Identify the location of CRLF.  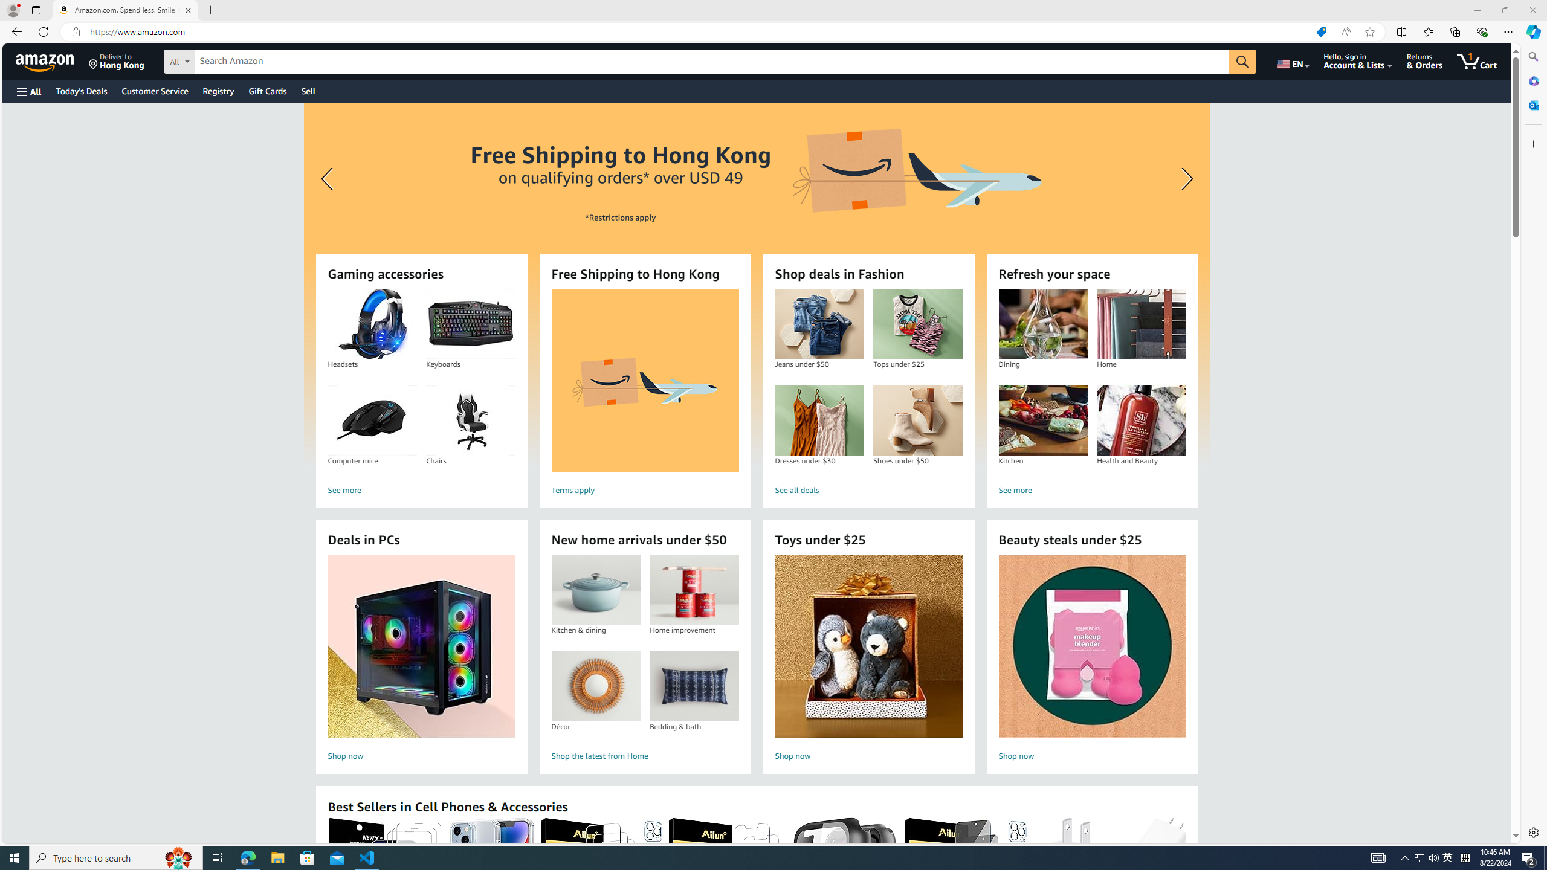
(1420, 839).